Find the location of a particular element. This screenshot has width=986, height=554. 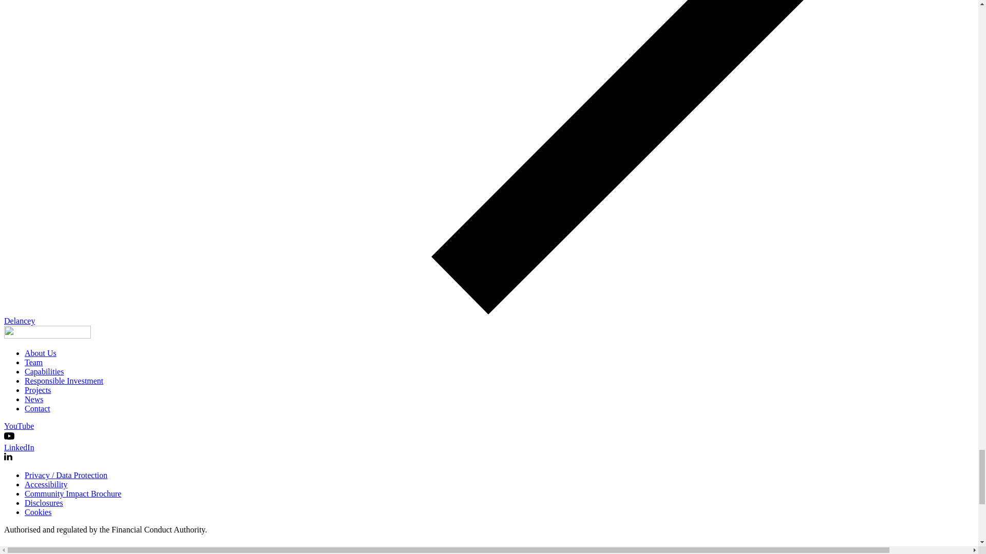

Accessibility is located at coordinates (46, 484).